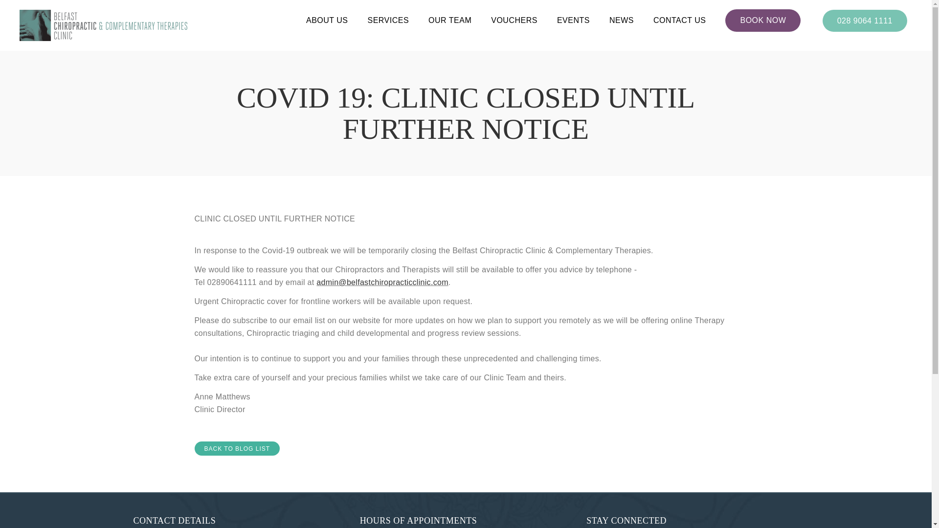  Describe the element at coordinates (763, 21) in the screenshot. I see `BOOK NOW` at that location.